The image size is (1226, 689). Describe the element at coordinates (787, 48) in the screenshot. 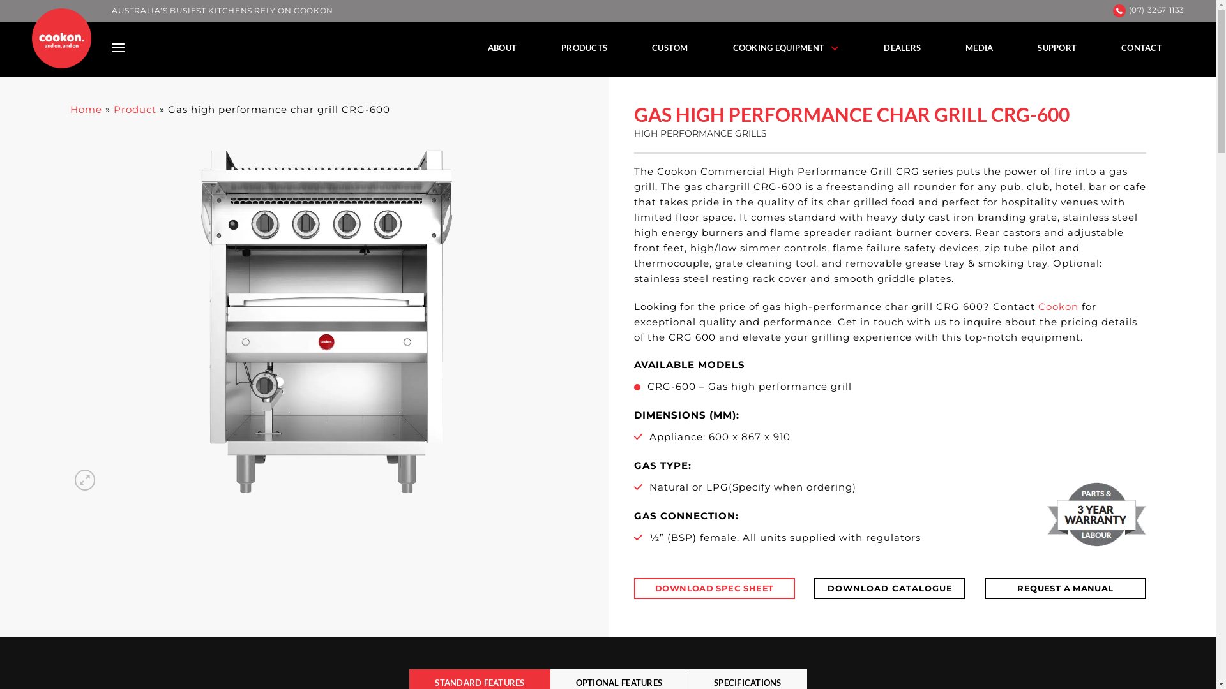

I see `COOKING EQUIPMENT` at that location.